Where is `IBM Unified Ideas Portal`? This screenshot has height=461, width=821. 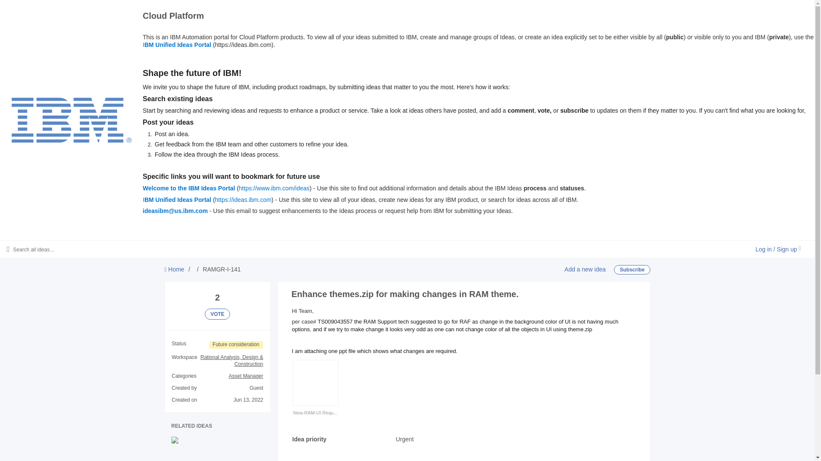
IBM Unified Ideas Portal is located at coordinates (177, 200).